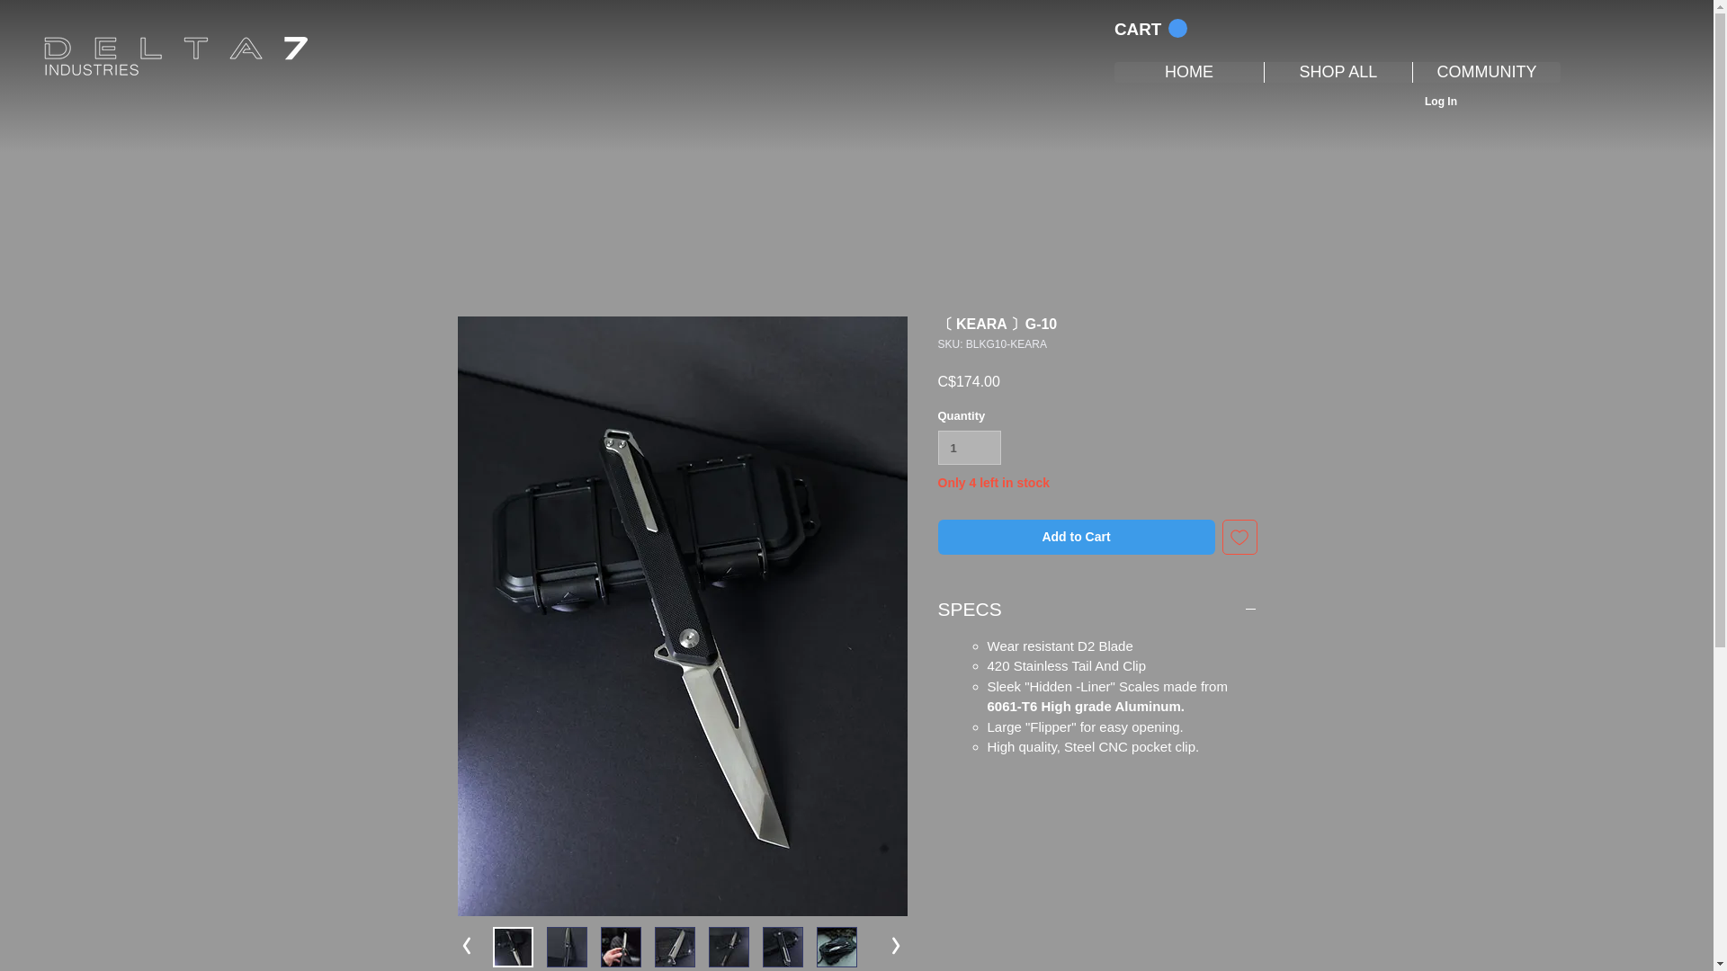  Describe the element at coordinates (1441, 102) in the screenshot. I see `Log In` at that location.